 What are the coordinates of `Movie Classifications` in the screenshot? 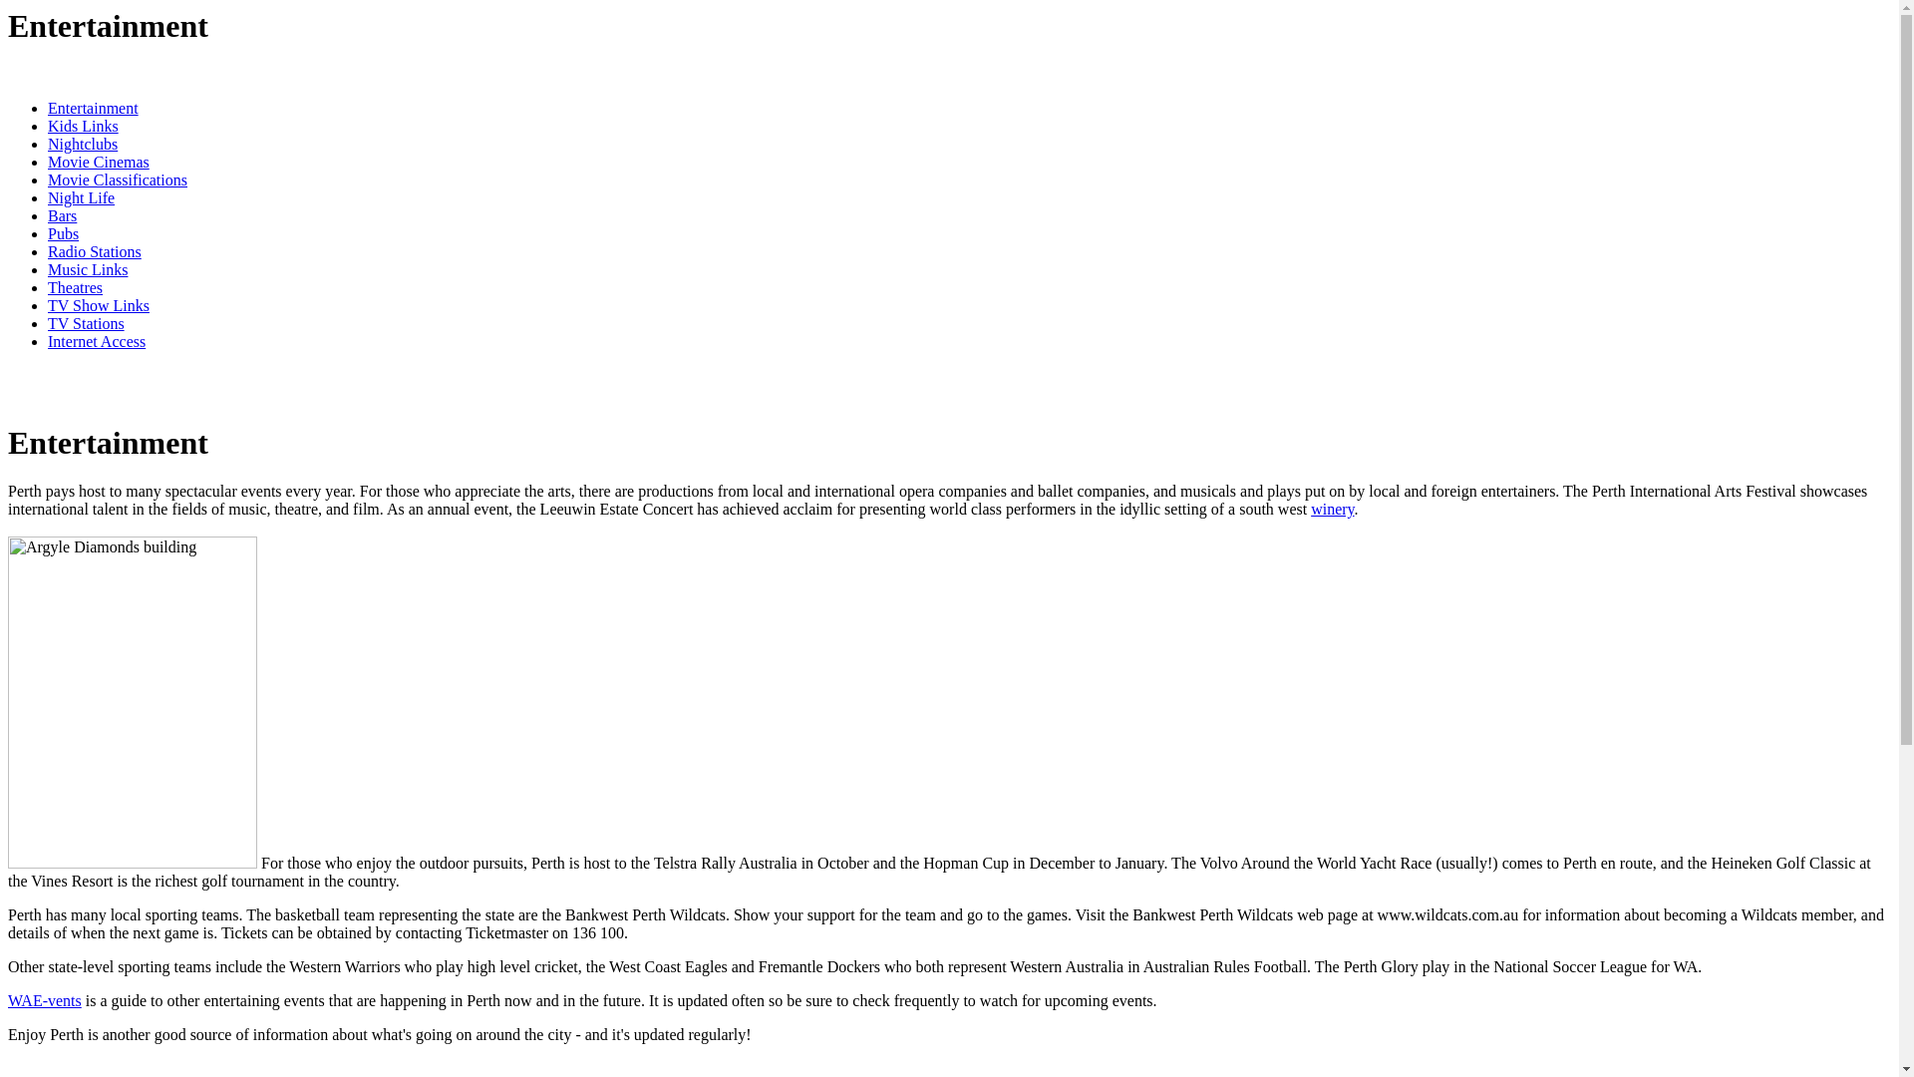 It's located at (118, 179).